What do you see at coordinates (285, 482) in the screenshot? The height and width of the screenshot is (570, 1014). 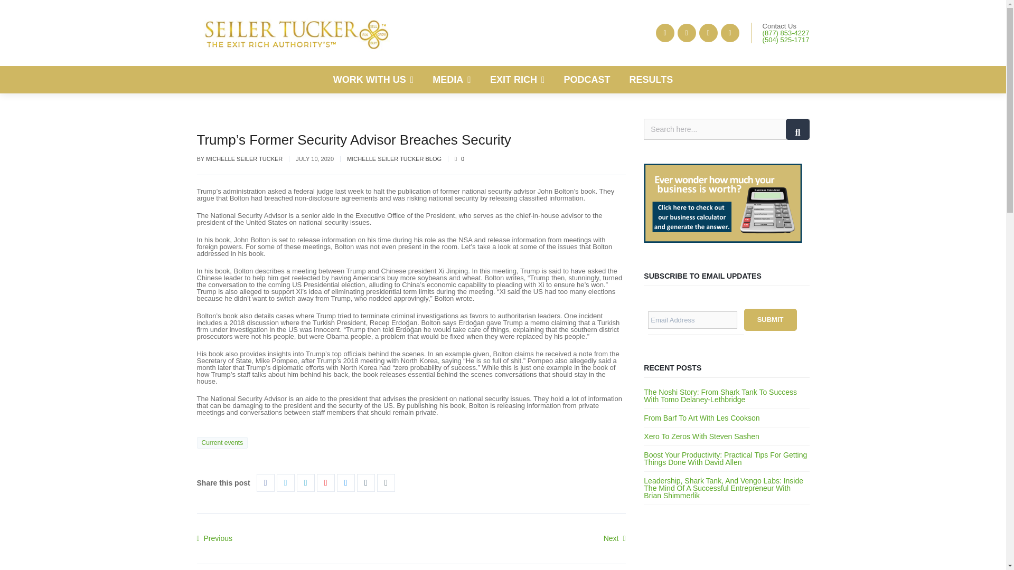 I see `Share on Twitter` at bounding box center [285, 482].